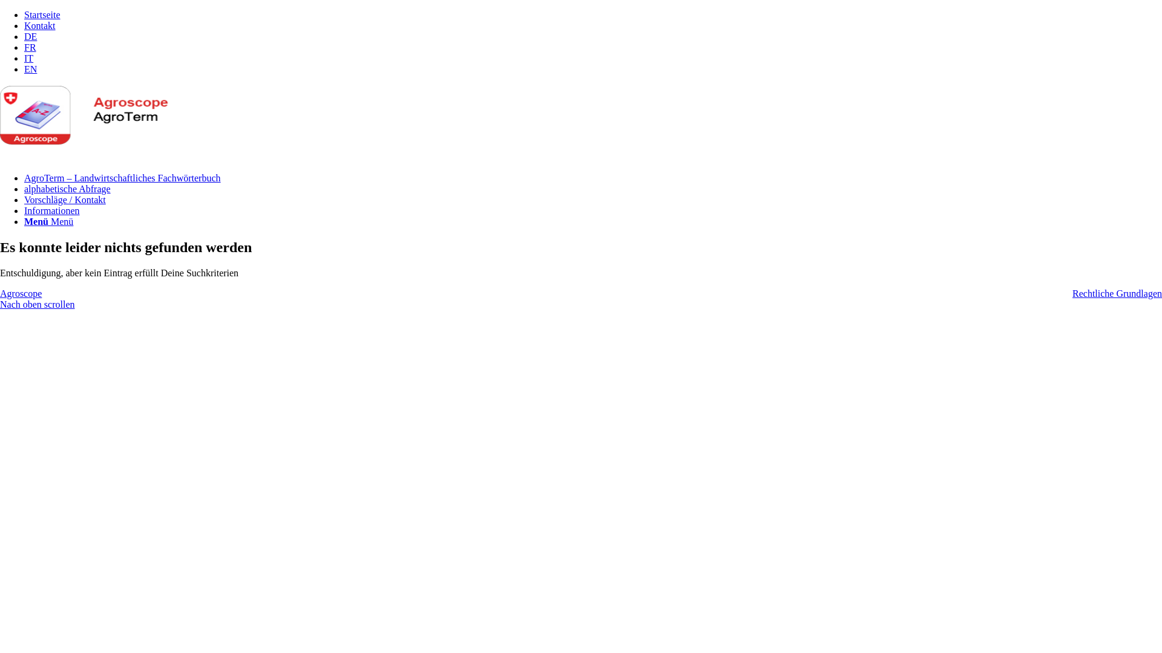 Image resolution: width=1162 pixels, height=653 pixels. Describe the element at coordinates (52, 210) in the screenshot. I see `Informationen` at that location.